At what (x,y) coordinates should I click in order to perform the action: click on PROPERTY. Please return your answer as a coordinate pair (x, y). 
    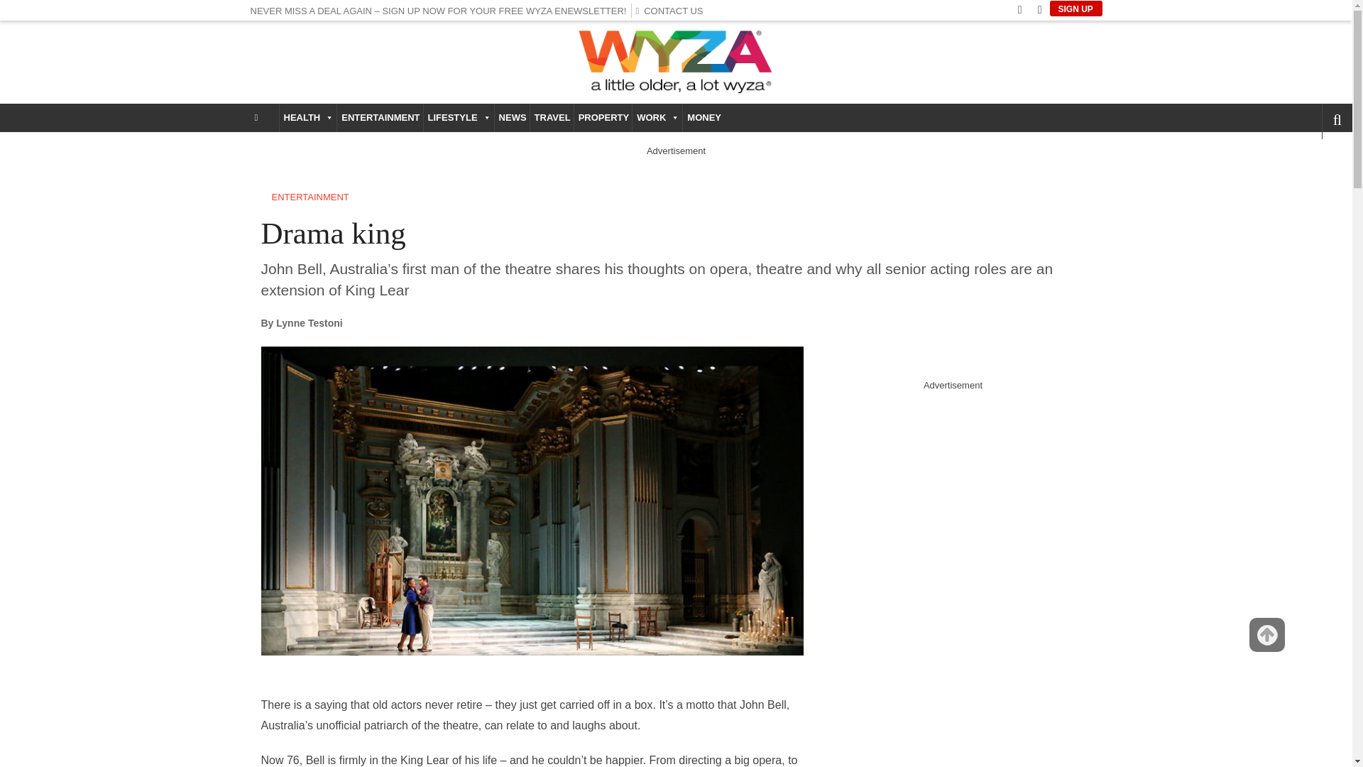
    Looking at the image, I should click on (603, 117).